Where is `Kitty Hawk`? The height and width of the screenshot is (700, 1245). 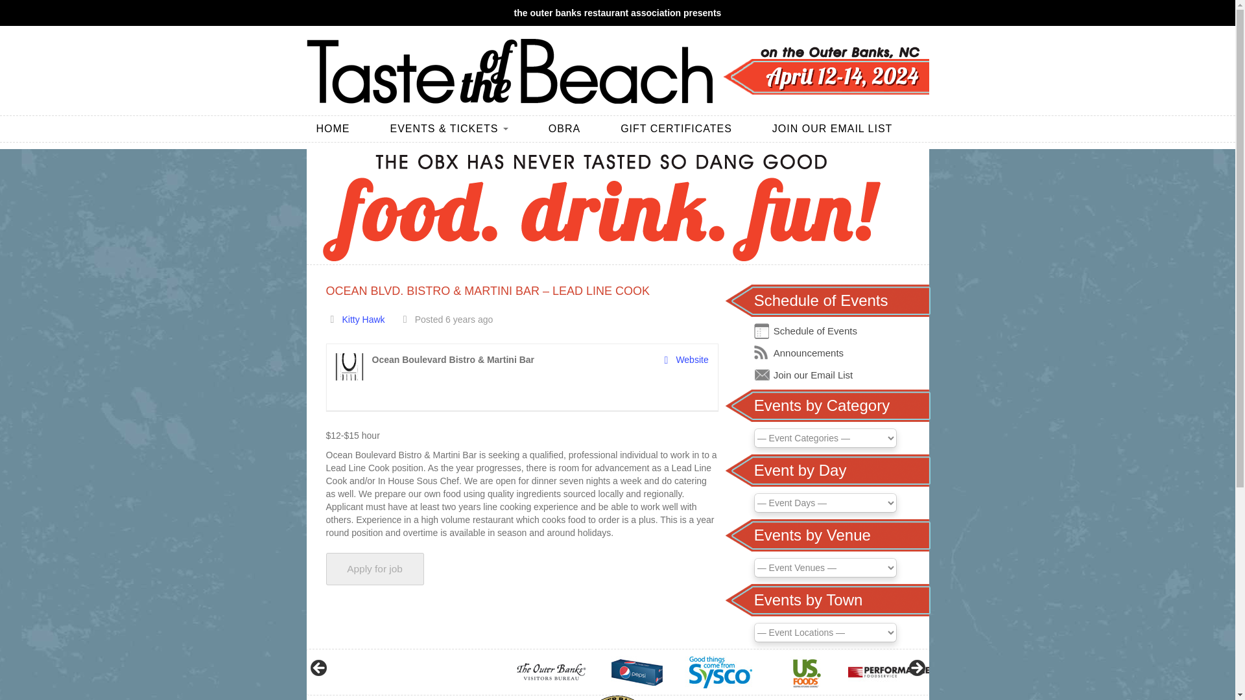
Kitty Hawk is located at coordinates (363, 319).